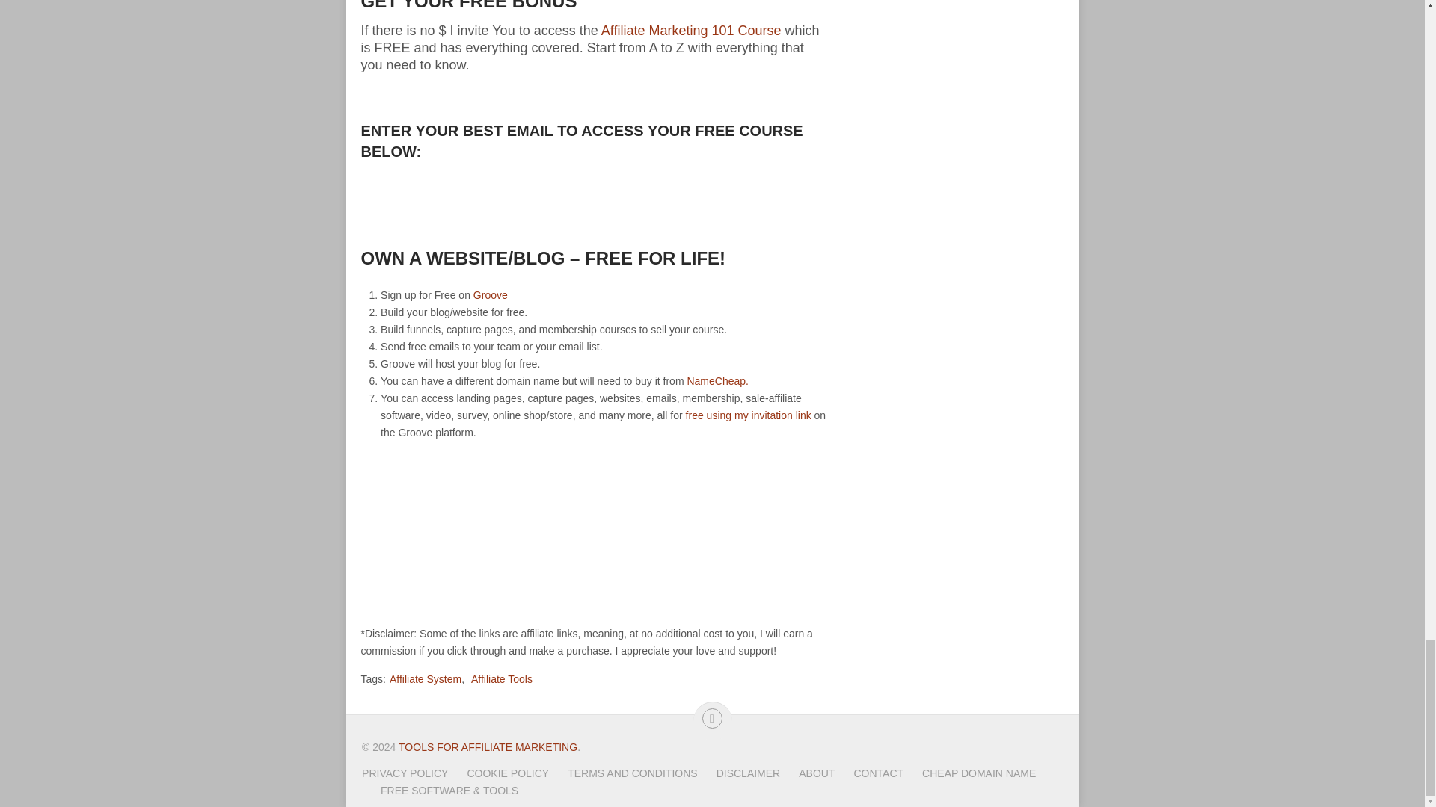  Describe the element at coordinates (491, 294) in the screenshot. I see `Groove` at that location.